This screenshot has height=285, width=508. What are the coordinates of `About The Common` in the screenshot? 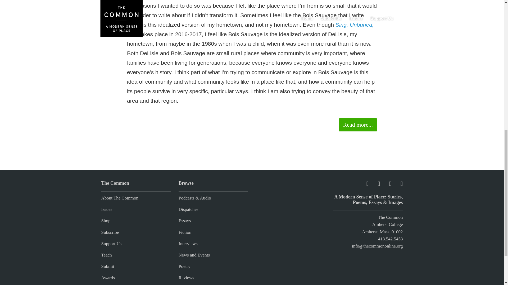 It's located at (120, 198).